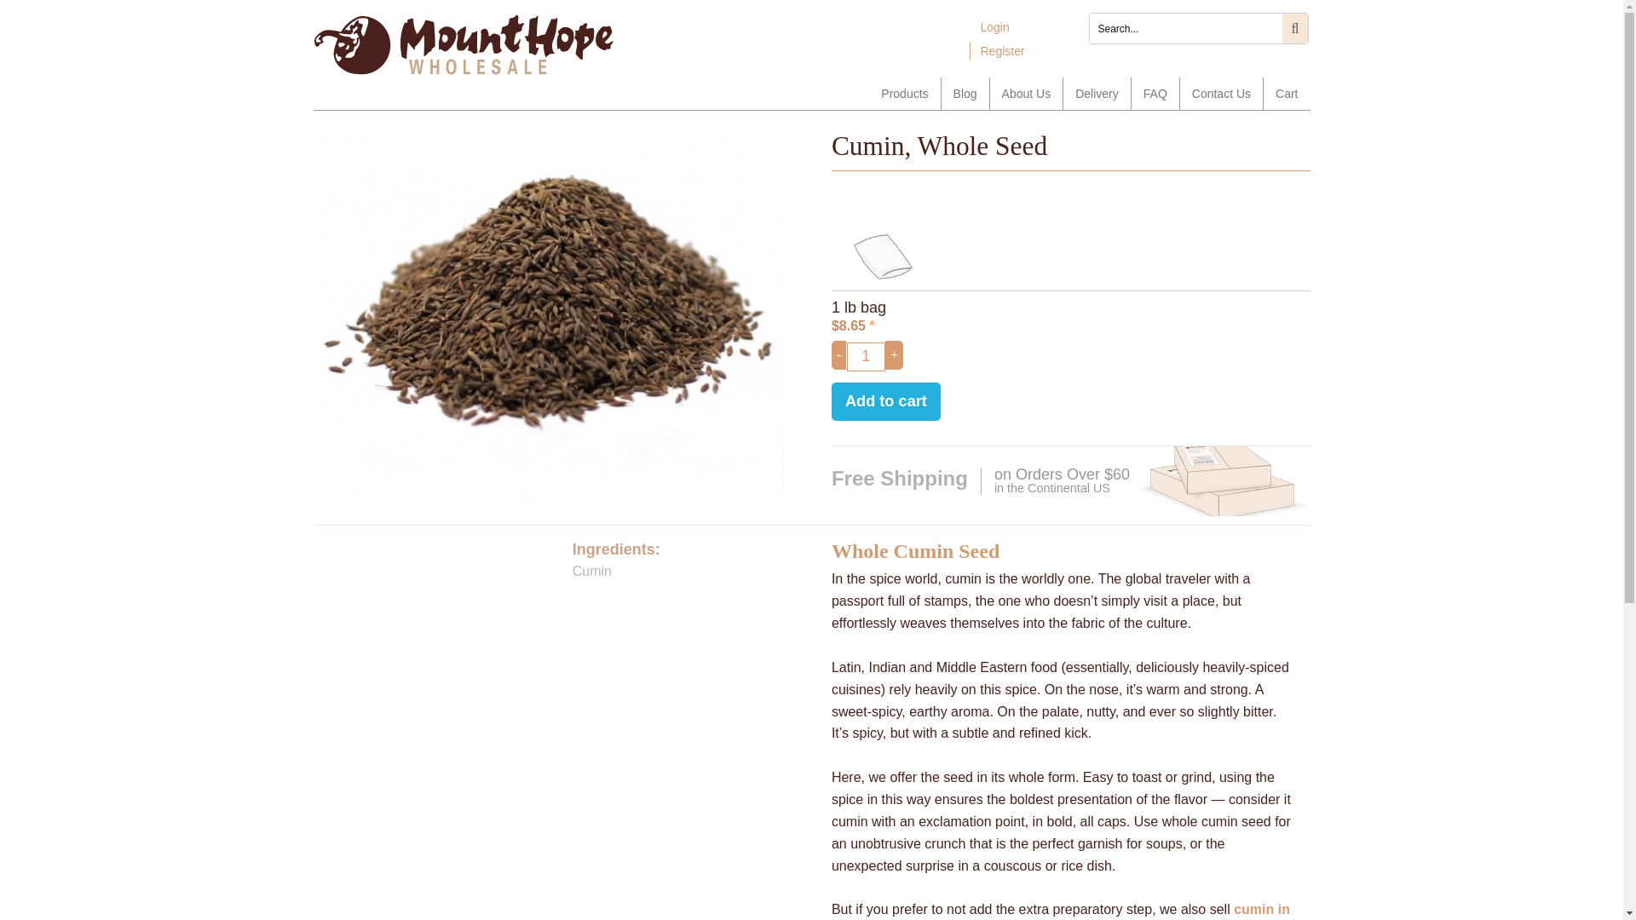  Describe the element at coordinates (1060, 911) in the screenshot. I see `cumin in powder form` at that location.